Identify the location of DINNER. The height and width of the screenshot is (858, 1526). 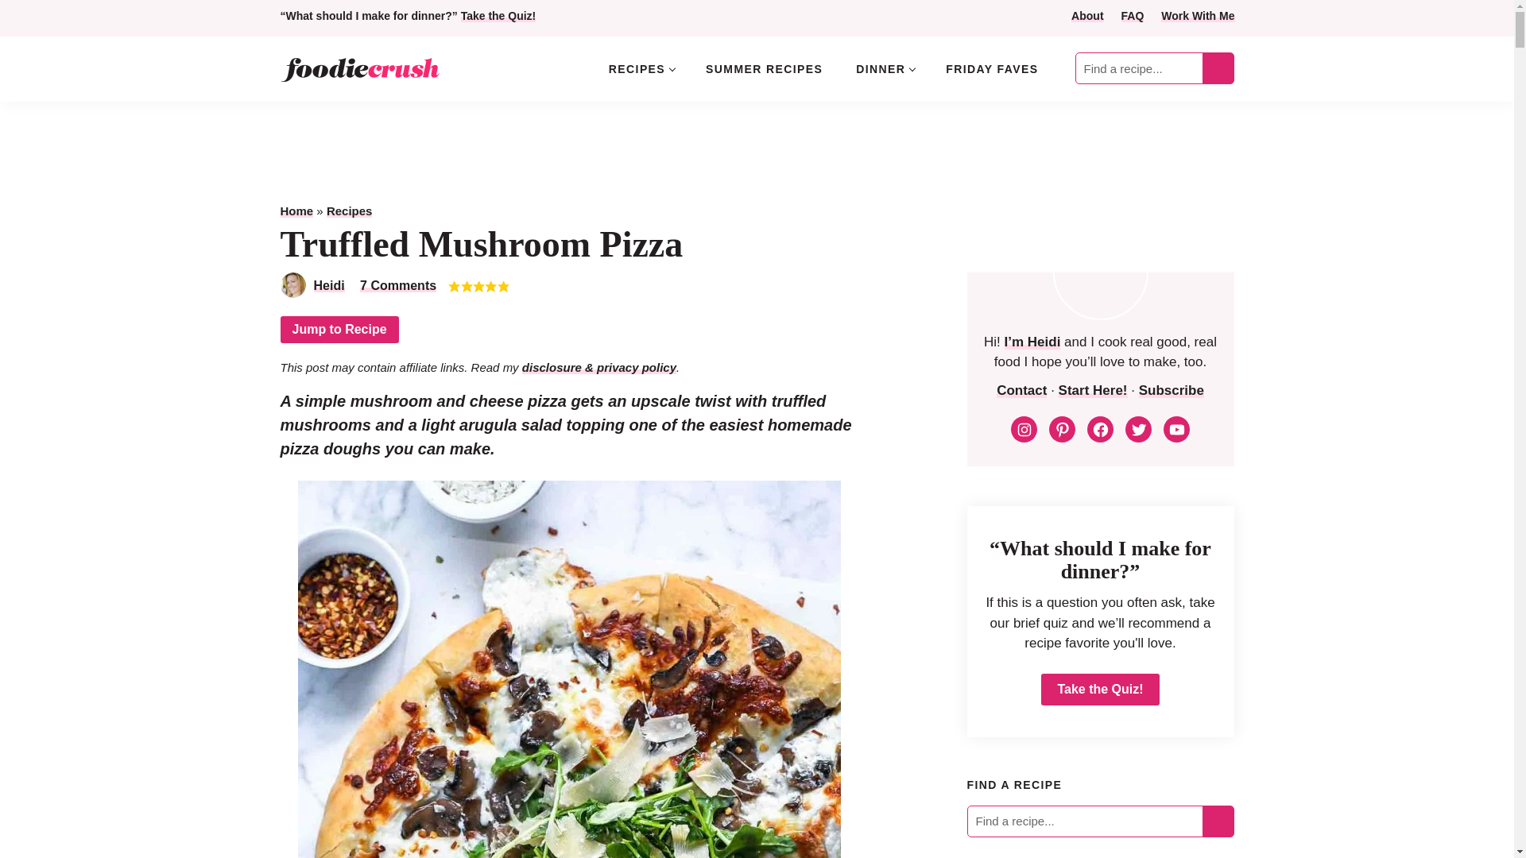
(884, 68).